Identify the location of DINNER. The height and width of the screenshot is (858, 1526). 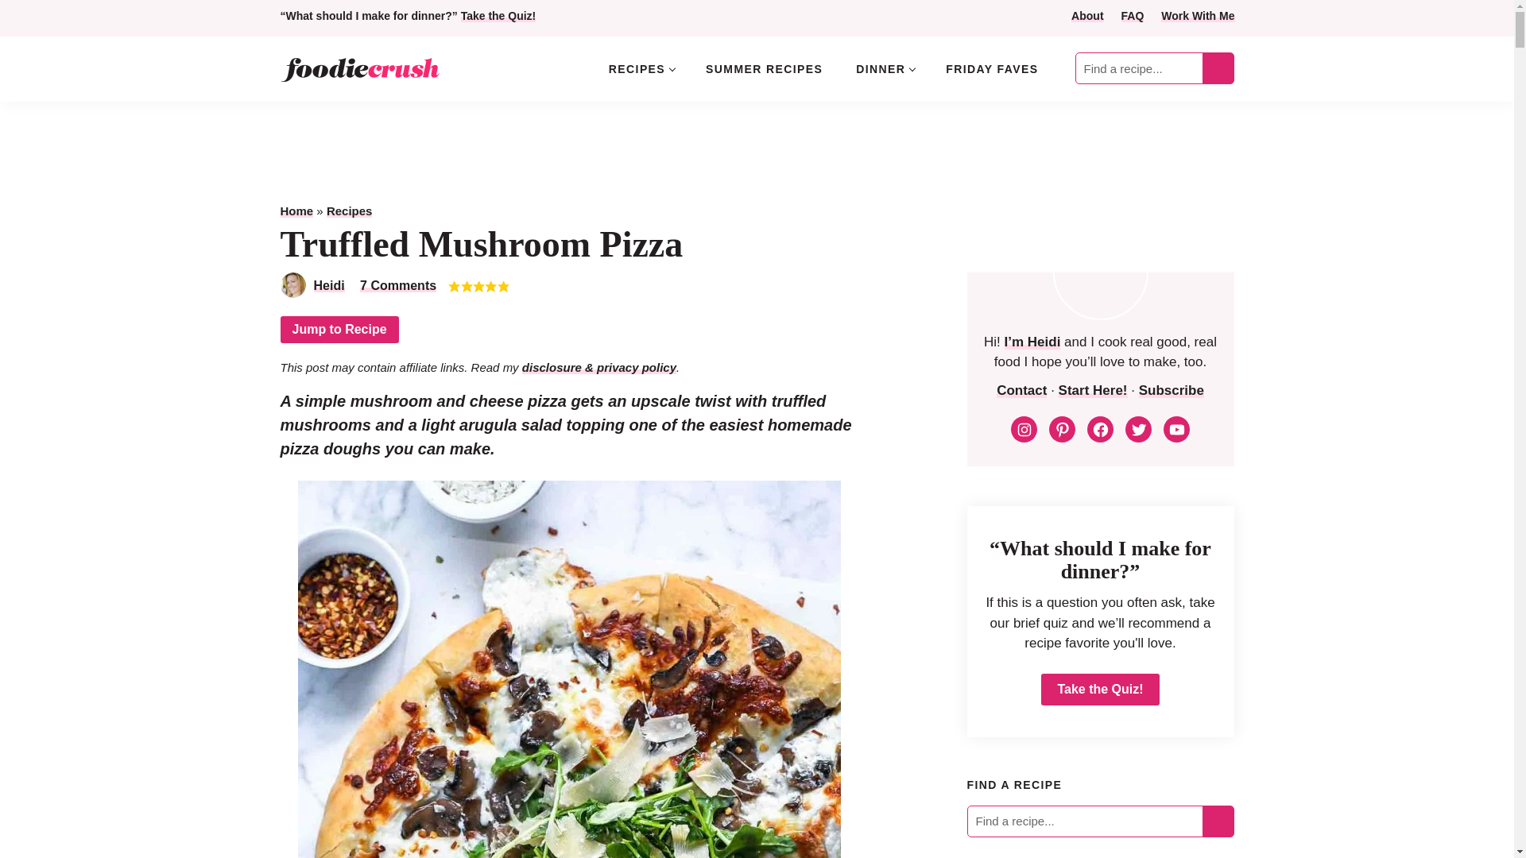
(884, 68).